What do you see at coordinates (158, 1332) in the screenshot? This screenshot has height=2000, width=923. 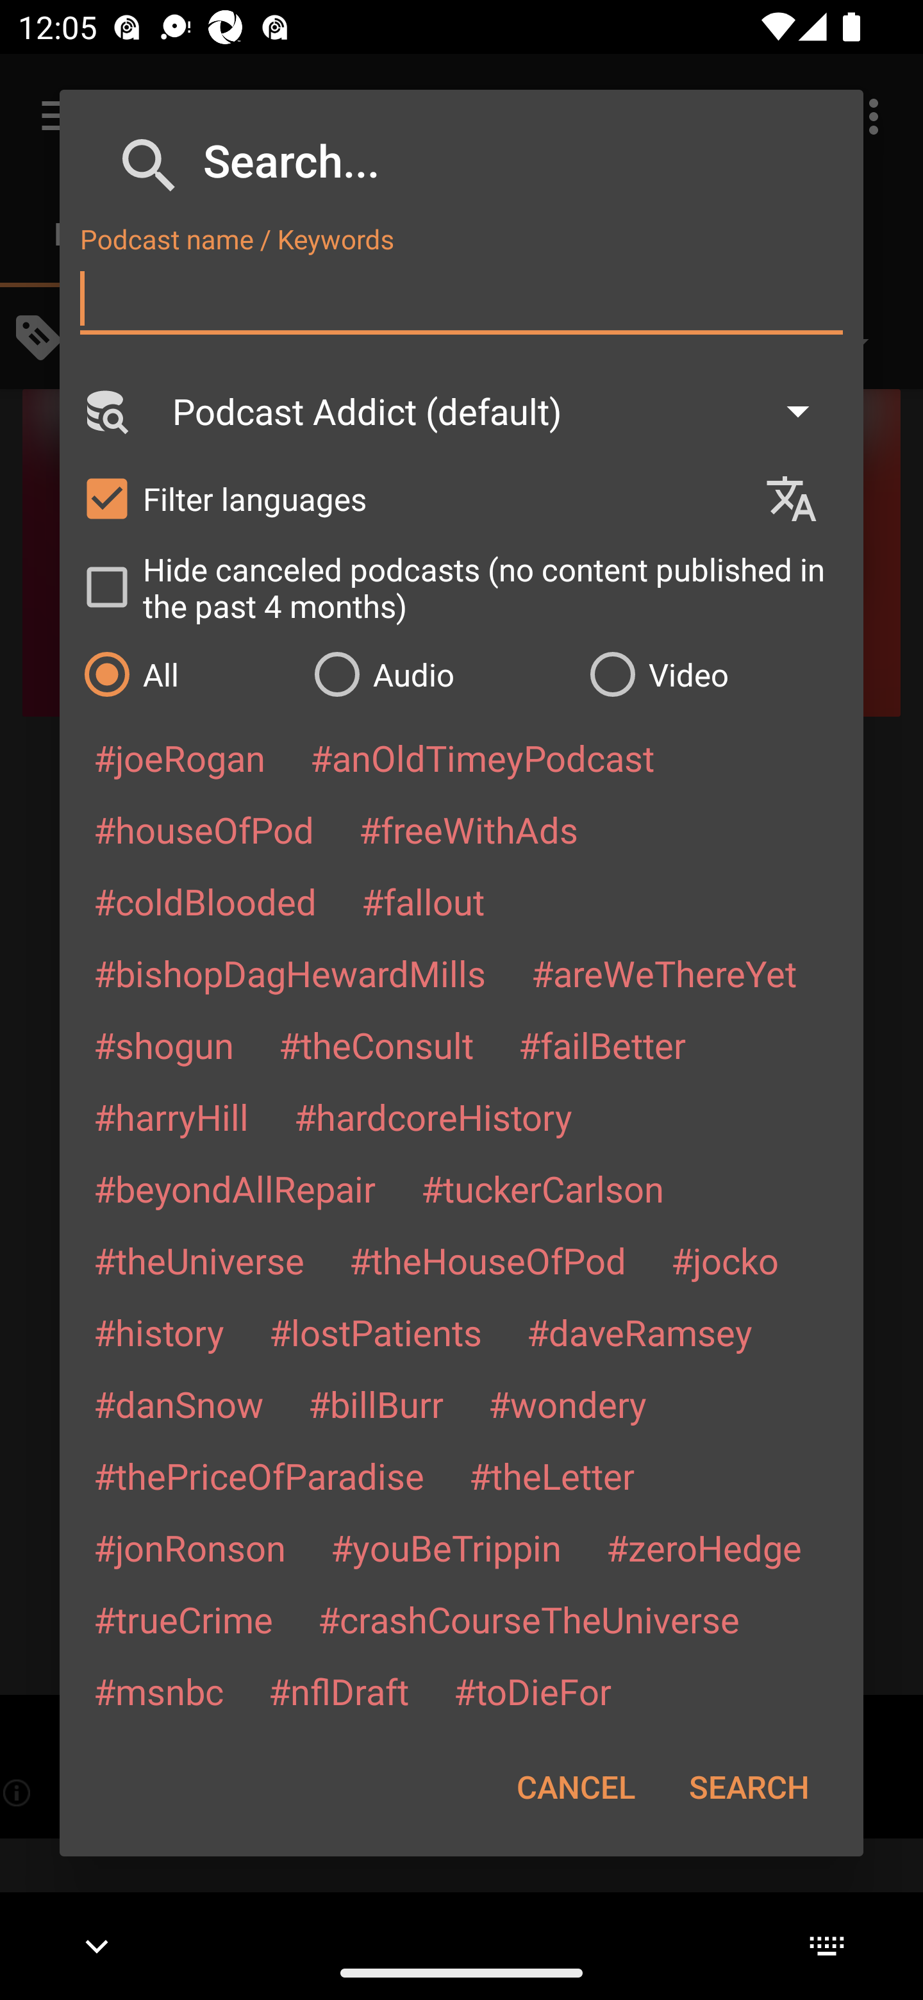 I see `#history` at bounding box center [158, 1332].